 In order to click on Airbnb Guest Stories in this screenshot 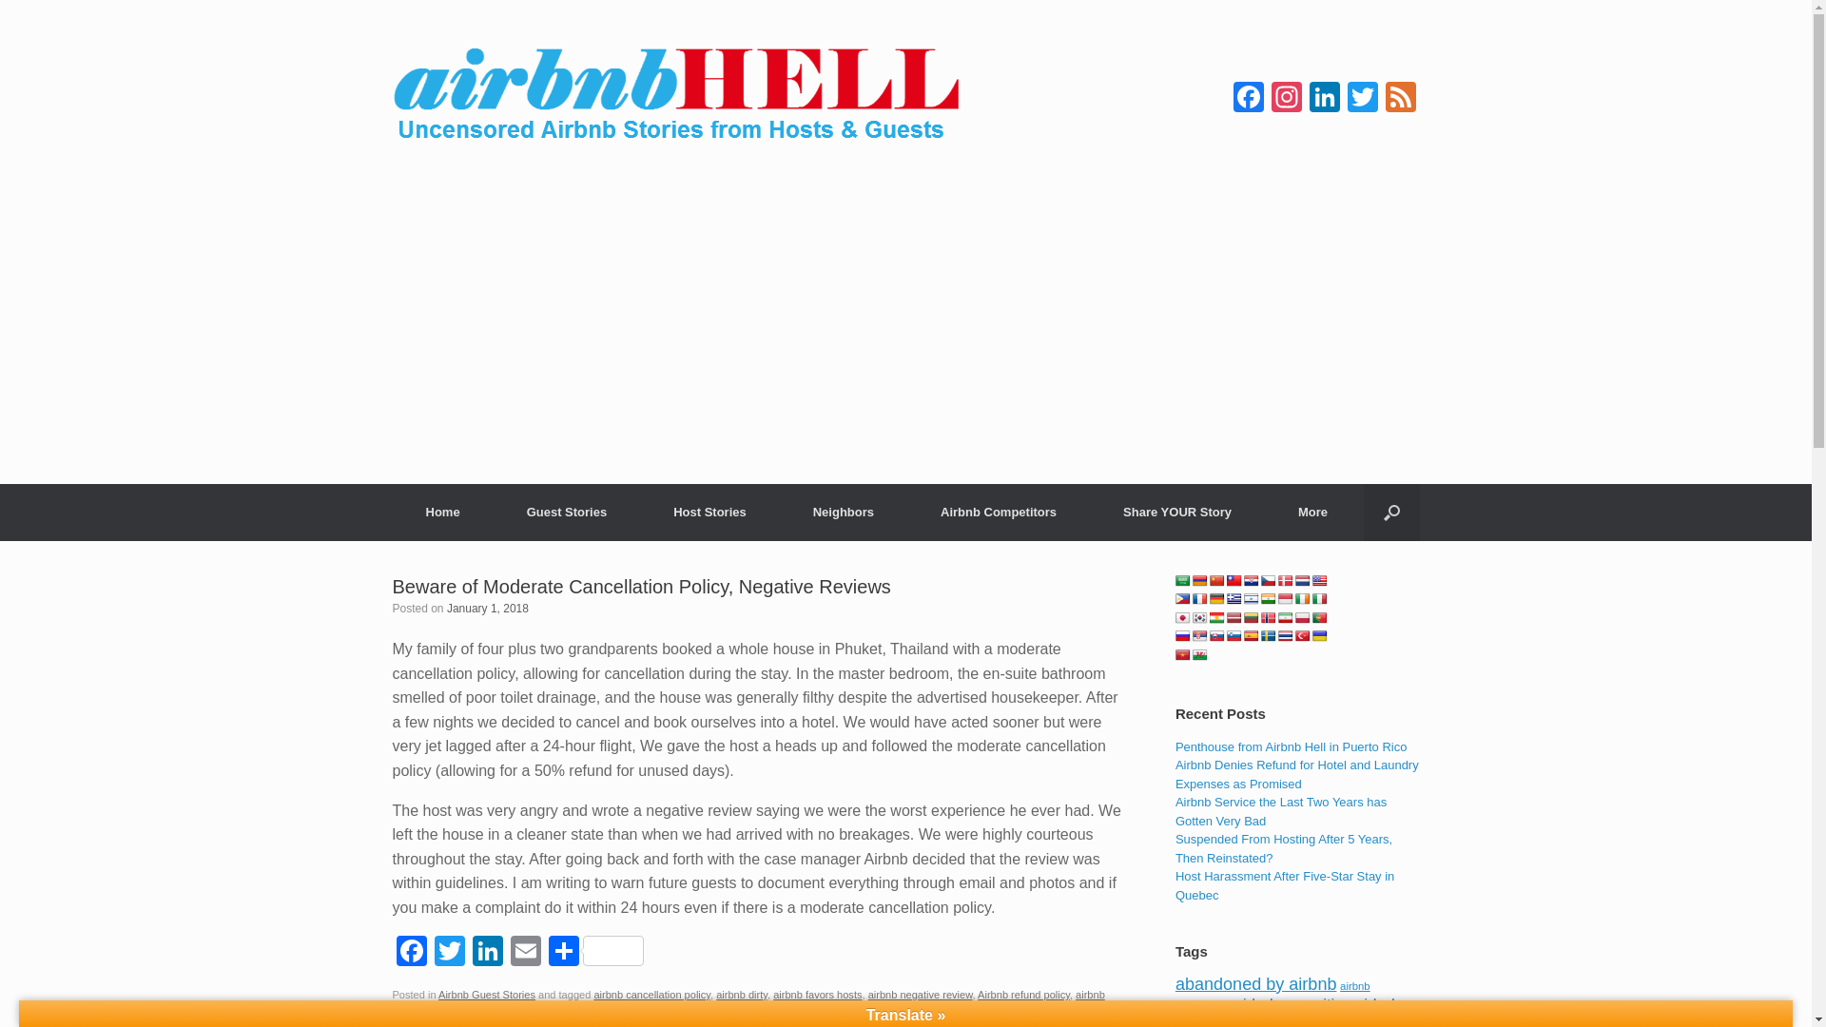, I will do `click(486, 995)`.